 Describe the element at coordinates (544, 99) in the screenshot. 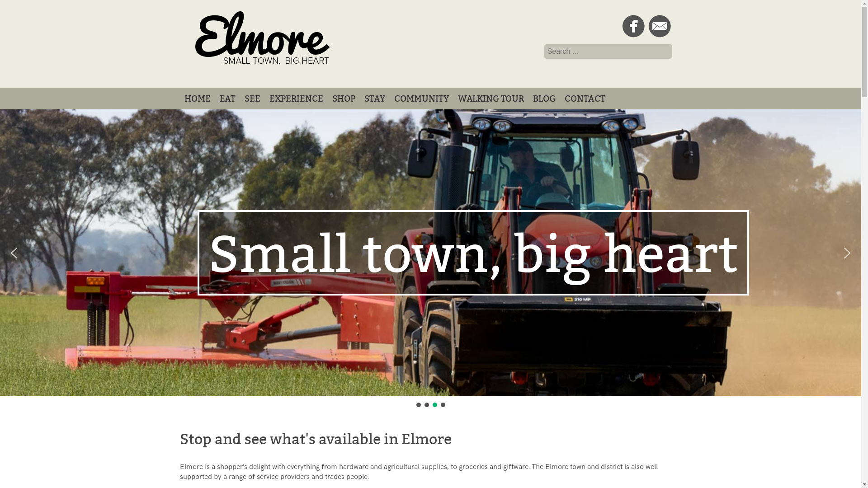

I see `BLOG` at that location.